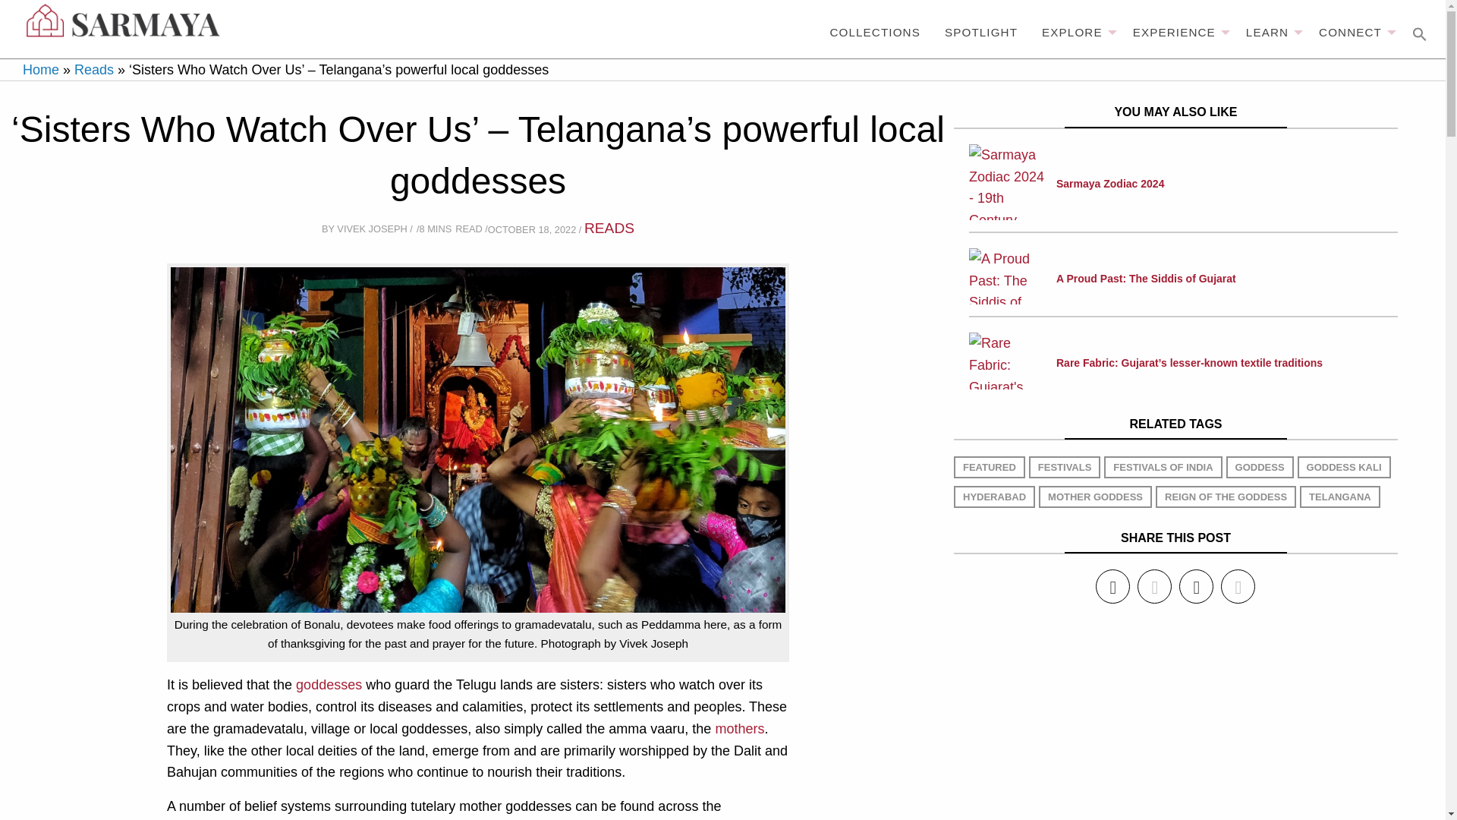  What do you see at coordinates (1075, 32) in the screenshot?
I see `EXPLORE` at bounding box center [1075, 32].